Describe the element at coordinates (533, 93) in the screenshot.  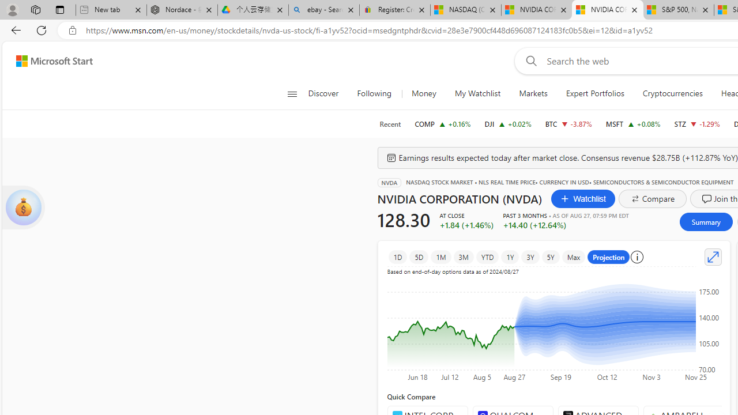
I see `Markets` at that location.